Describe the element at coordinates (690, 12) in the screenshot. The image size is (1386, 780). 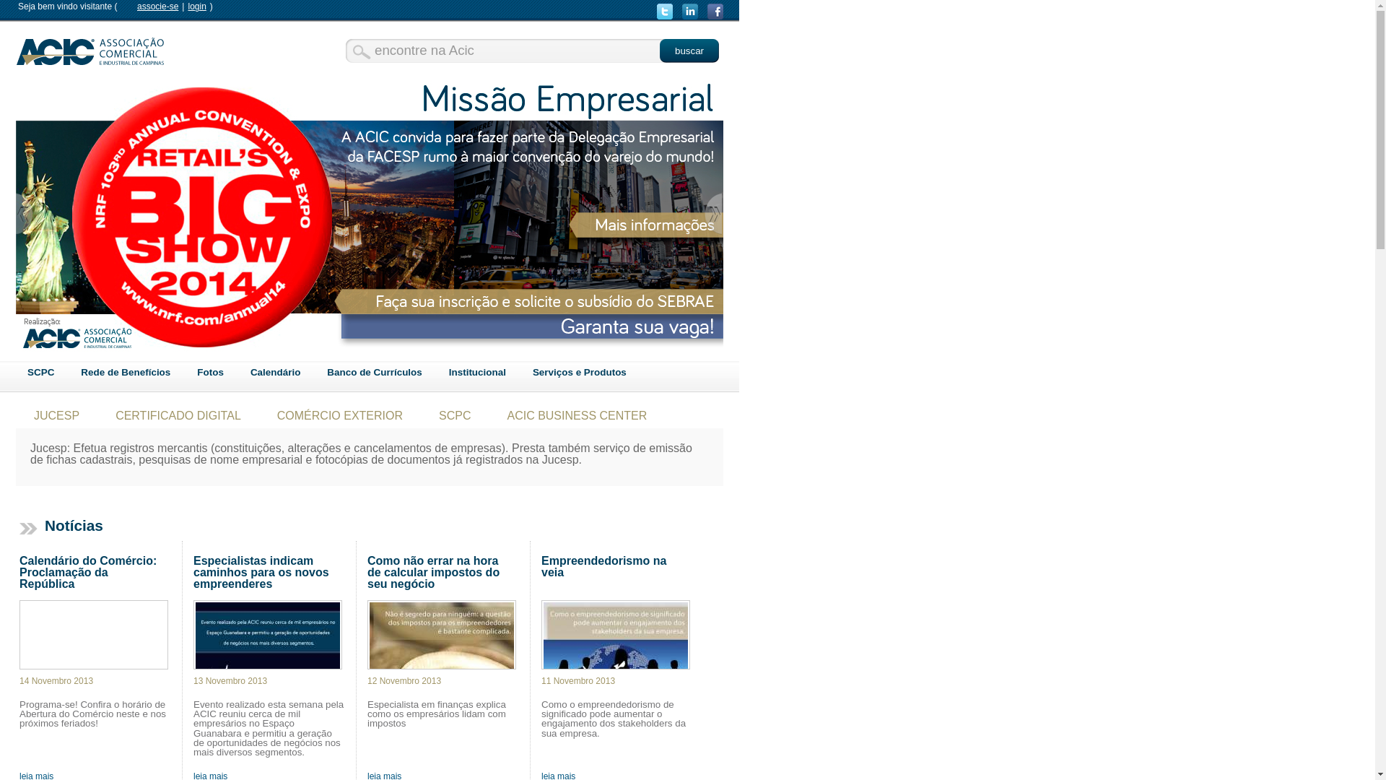
I see `LinkedIn` at that location.